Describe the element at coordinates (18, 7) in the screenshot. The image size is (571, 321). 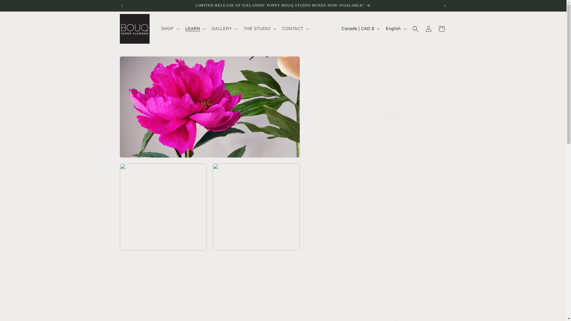
I see `Skip to content` at that location.